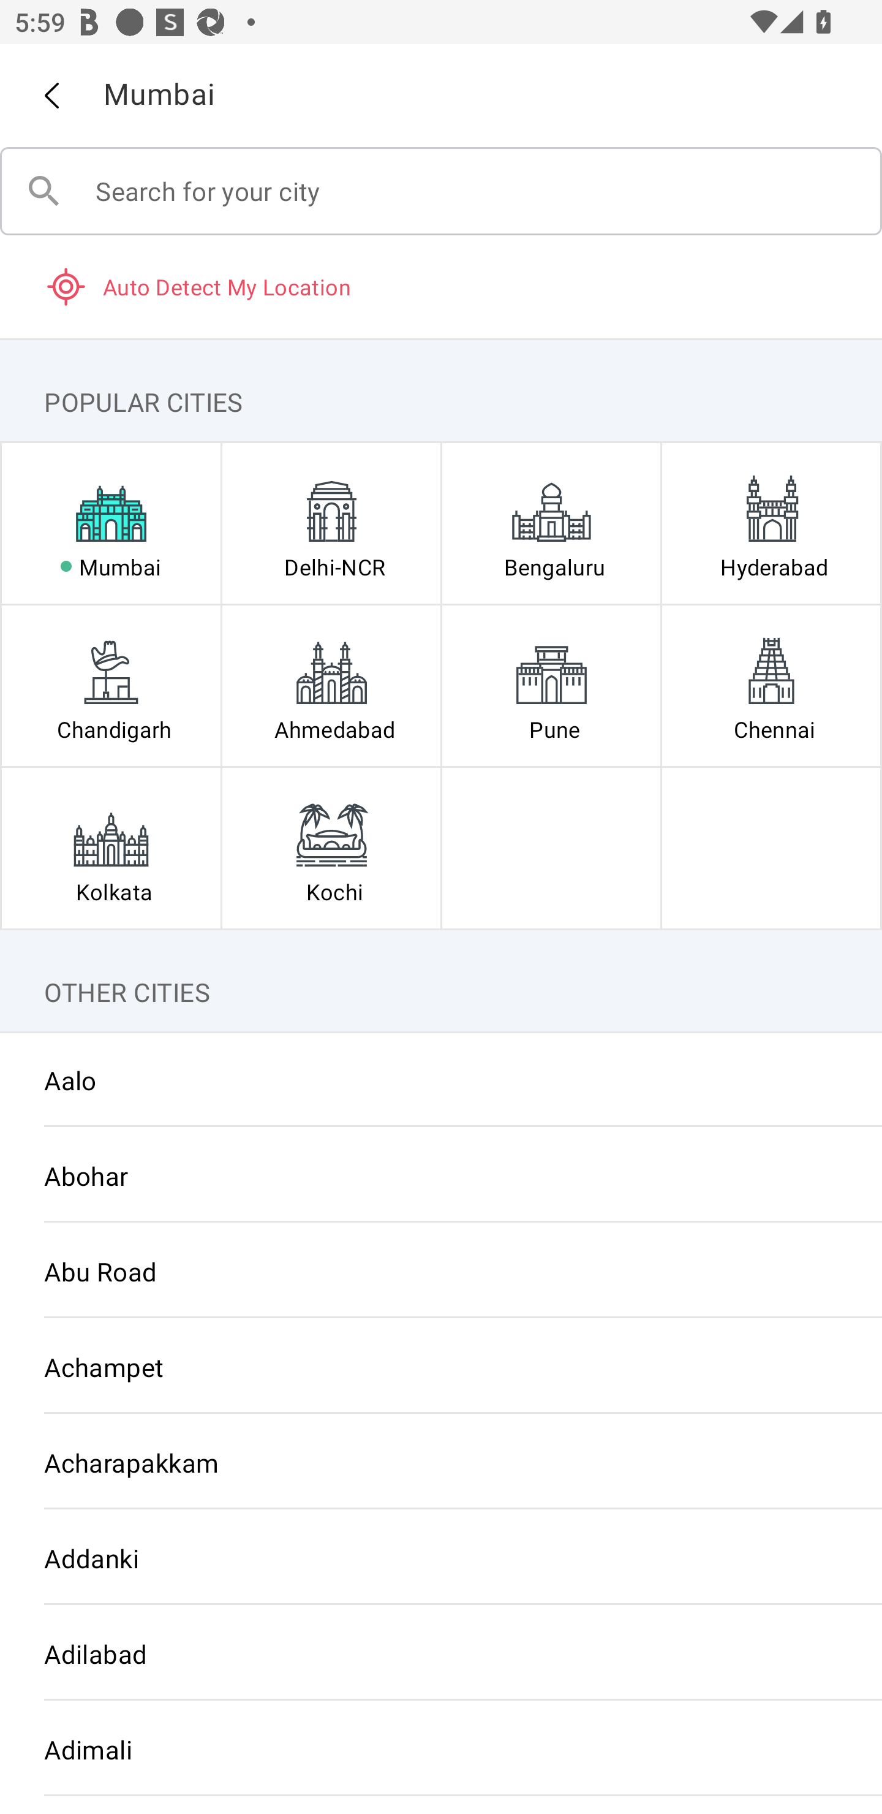  I want to click on Pune, so click(551, 685).